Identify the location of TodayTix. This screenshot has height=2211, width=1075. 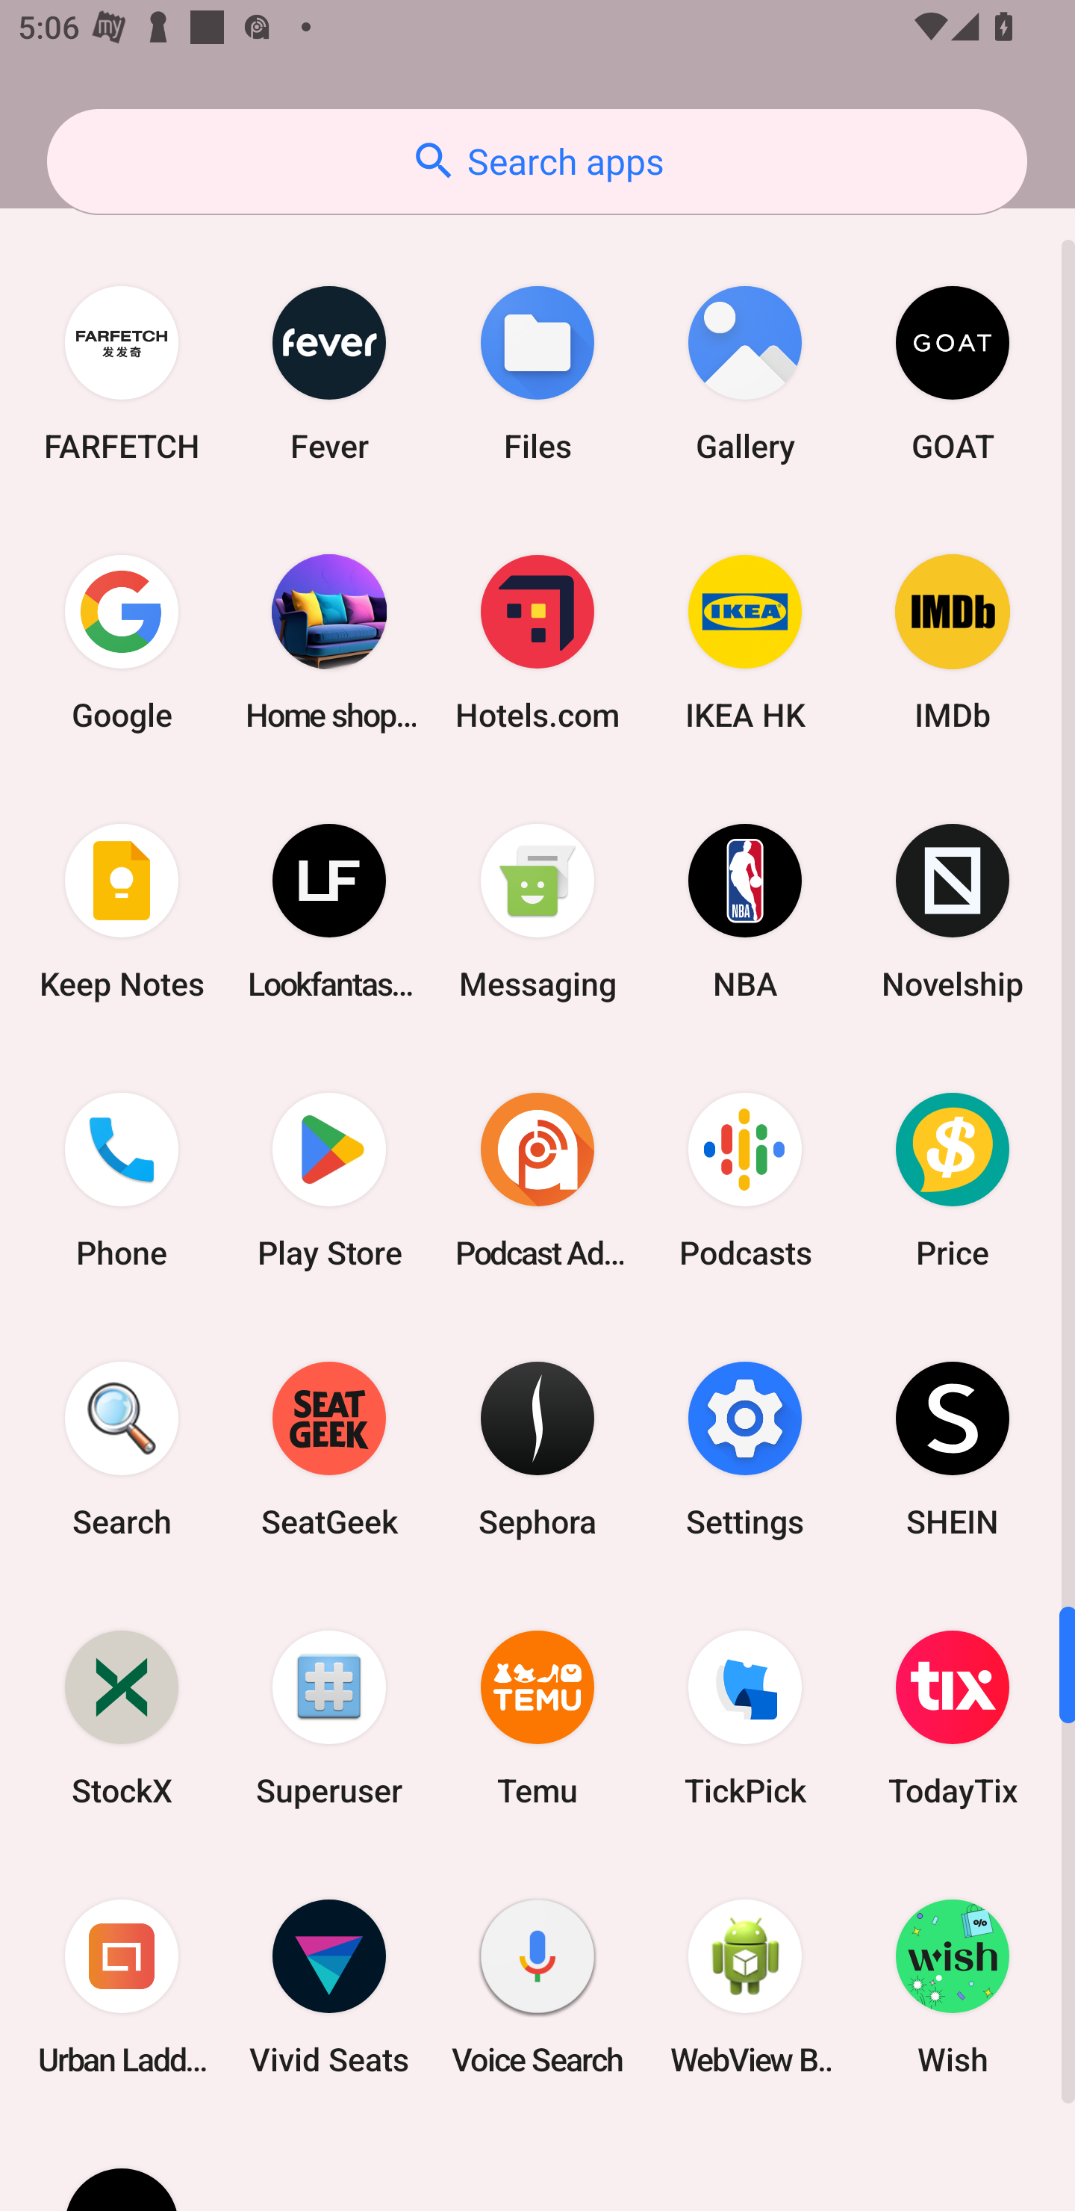
(953, 1718).